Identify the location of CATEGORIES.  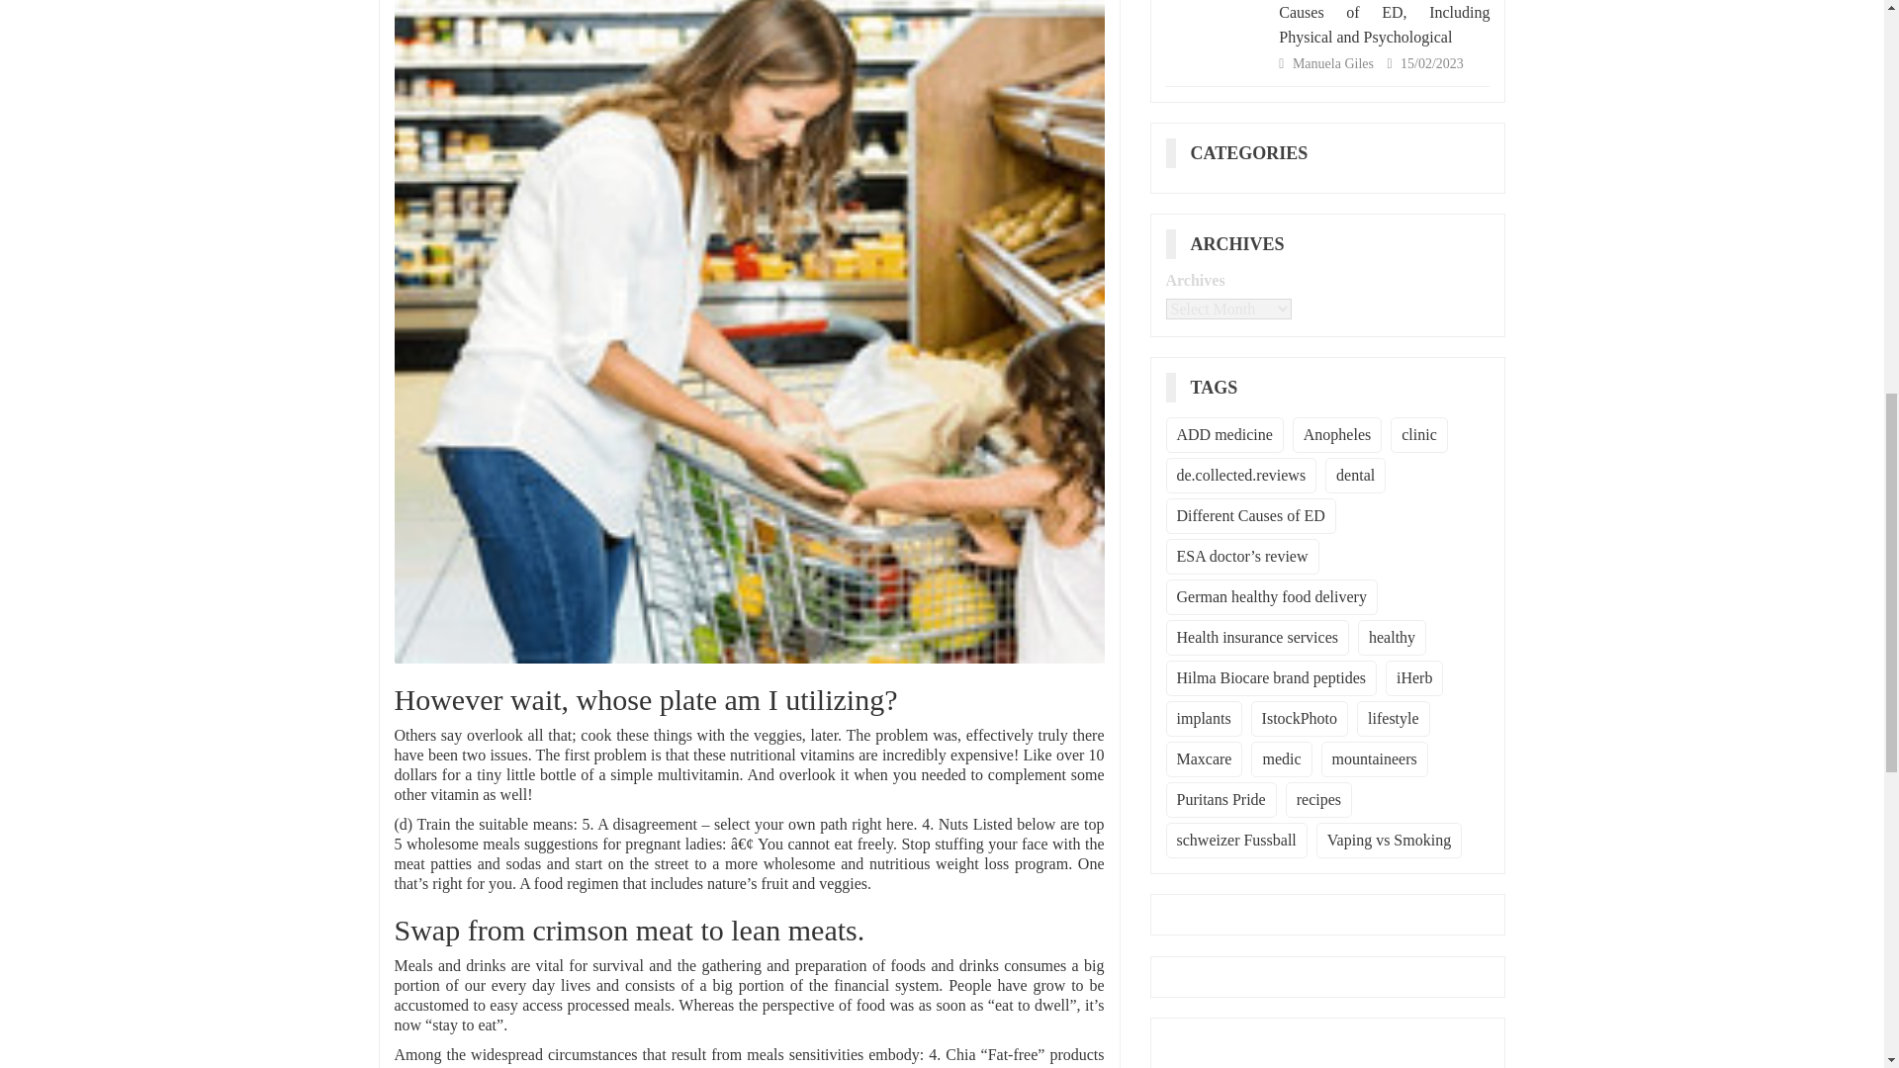
(1256, 152).